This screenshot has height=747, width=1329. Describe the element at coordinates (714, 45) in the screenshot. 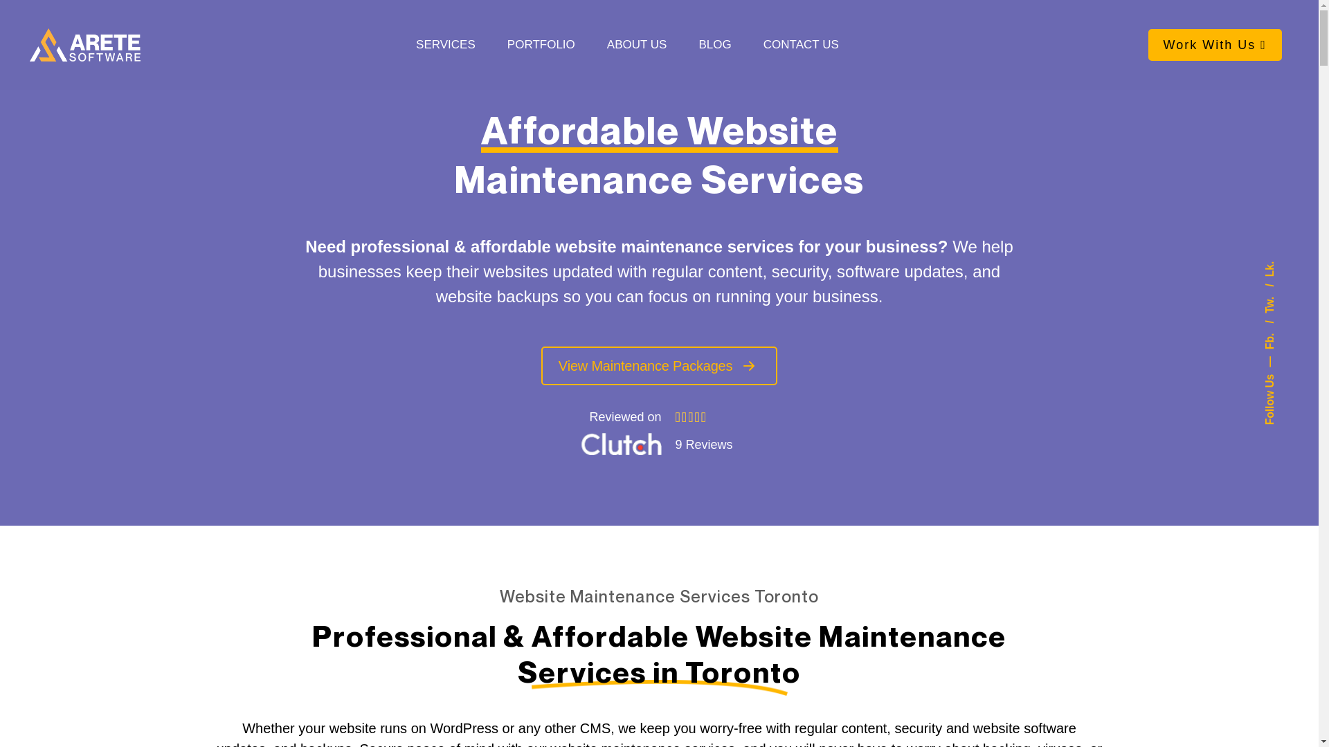

I see `BLOG` at that location.